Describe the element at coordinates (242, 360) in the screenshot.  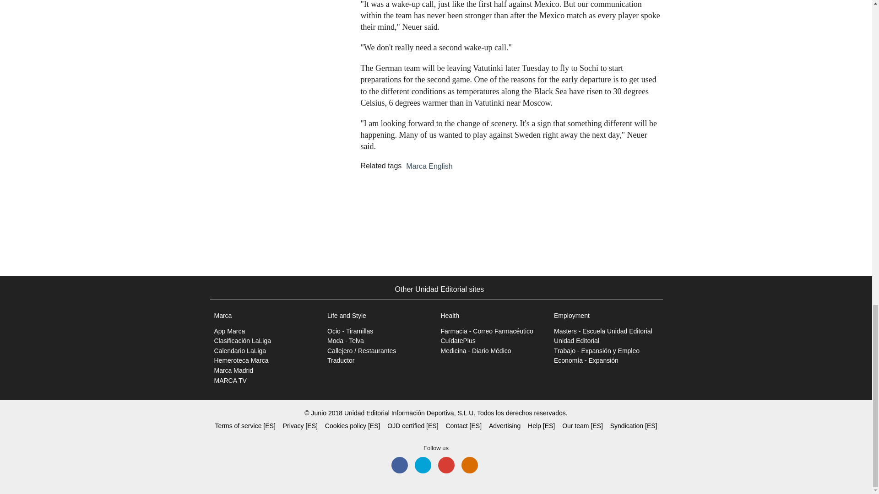
I see `Hemeroteca Marca` at that location.